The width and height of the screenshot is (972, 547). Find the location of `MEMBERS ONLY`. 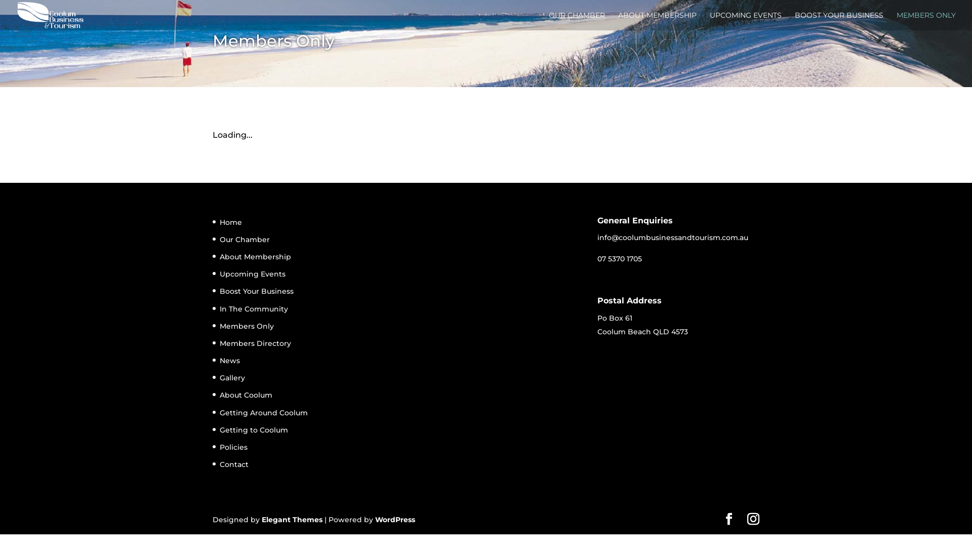

MEMBERS ONLY is located at coordinates (926, 21).